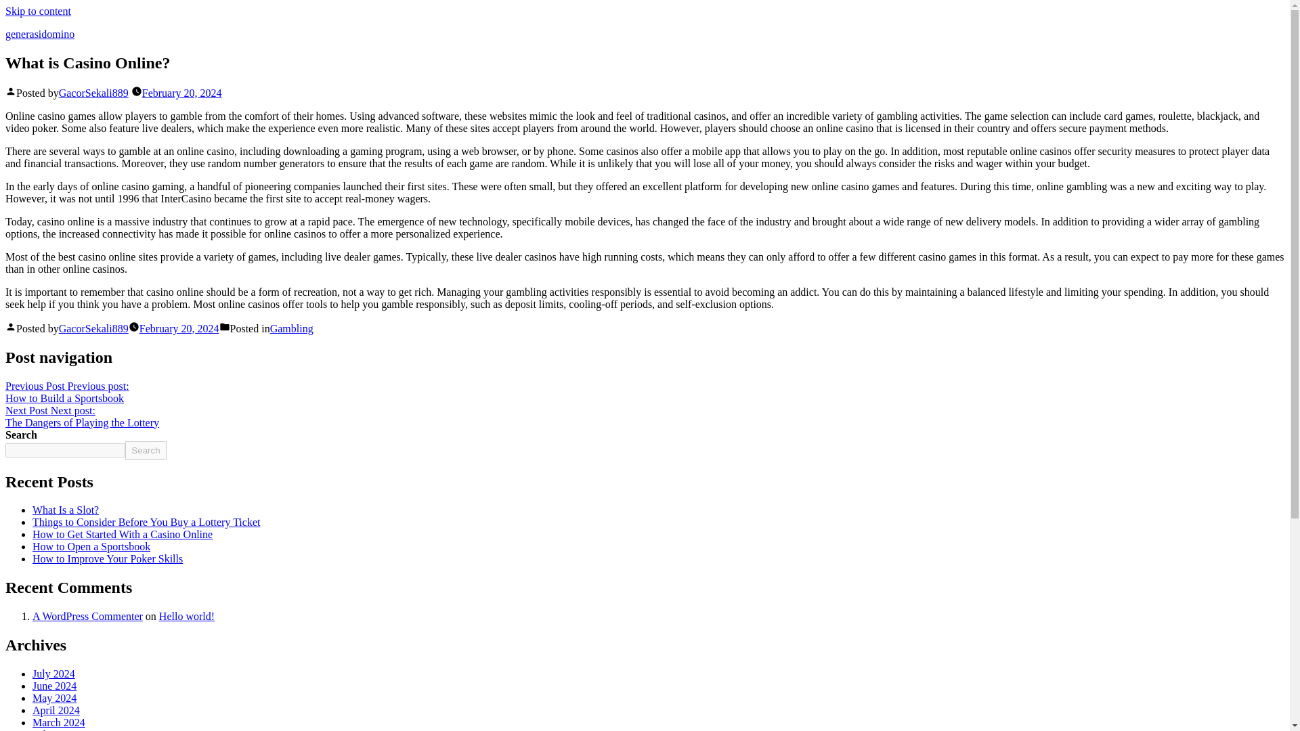 The image size is (1300, 731). I want to click on Gambling, so click(291, 328).